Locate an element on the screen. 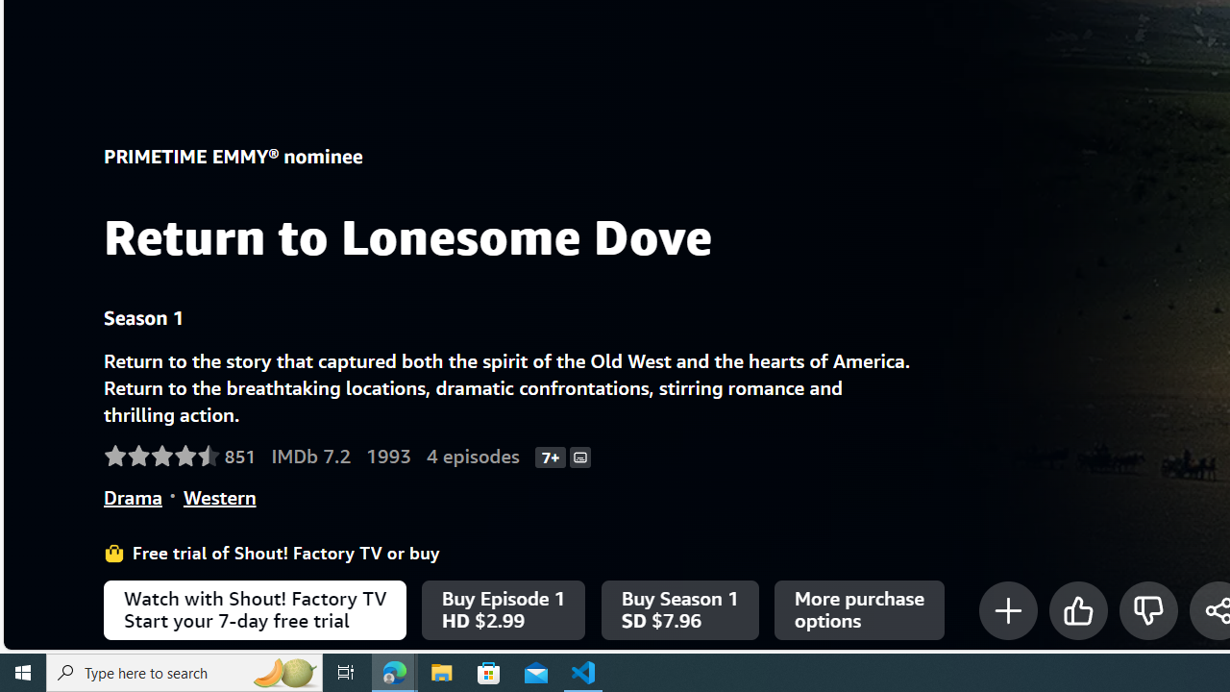 The image size is (1230, 692). Class: mO+eGr is located at coordinates (1147, 610).